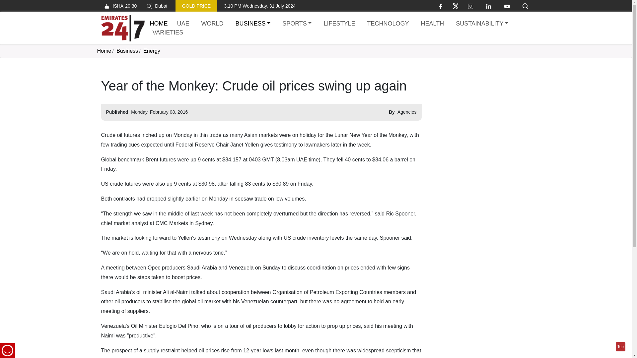  Describe the element at coordinates (432, 24) in the screenshot. I see `HEALTH` at that location.